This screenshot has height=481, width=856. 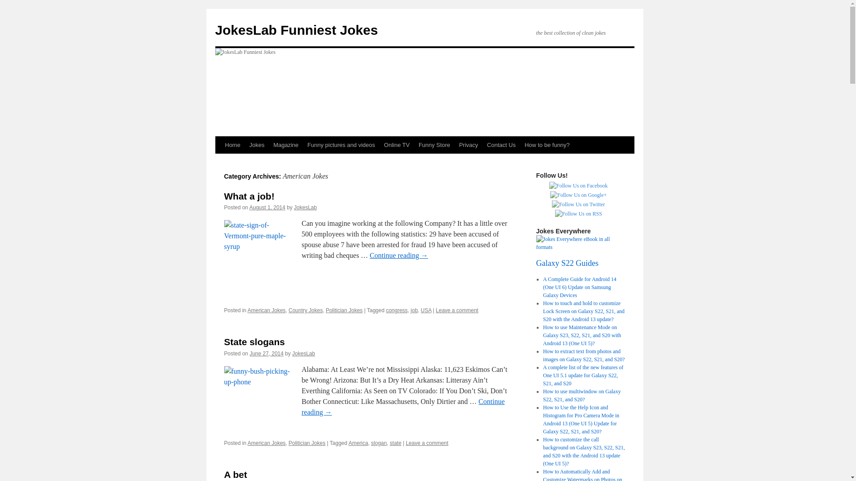 What do you see at coordinates (254, 342) in the screenshot?
I see `State slogans` at bounding box center [254, 342].